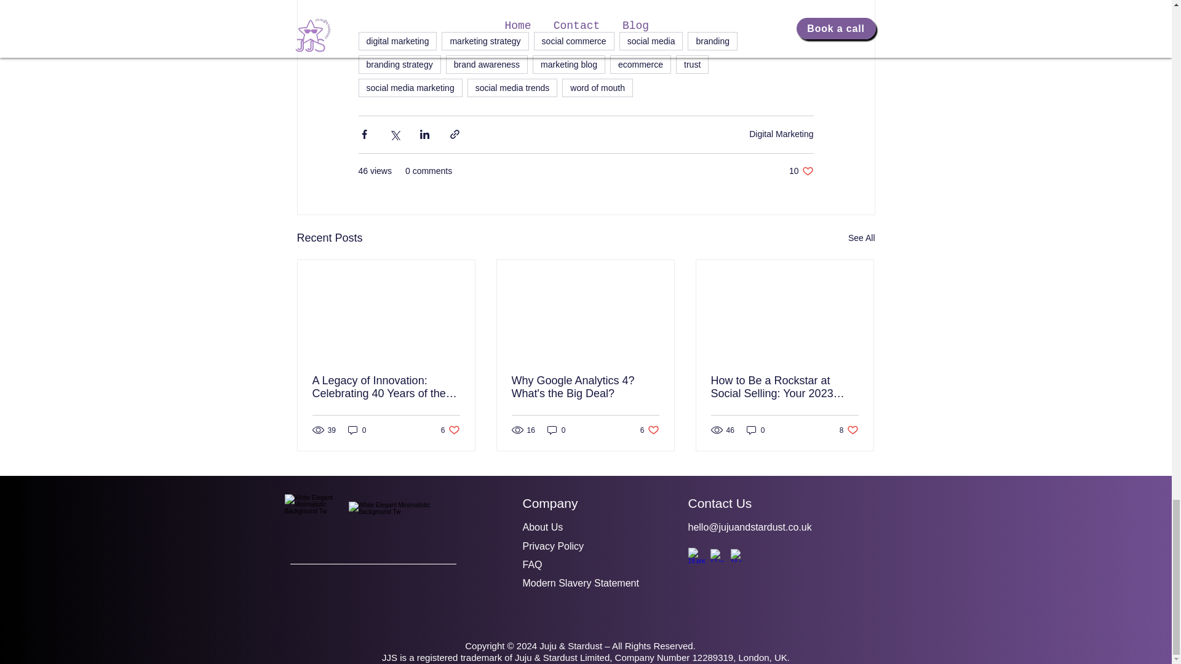  I want to click on brand awareness, so click(487, 64).